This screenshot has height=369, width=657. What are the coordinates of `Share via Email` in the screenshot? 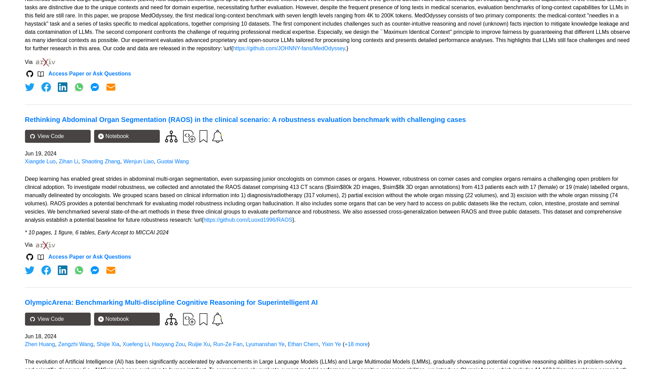 It's located at (111, 270).